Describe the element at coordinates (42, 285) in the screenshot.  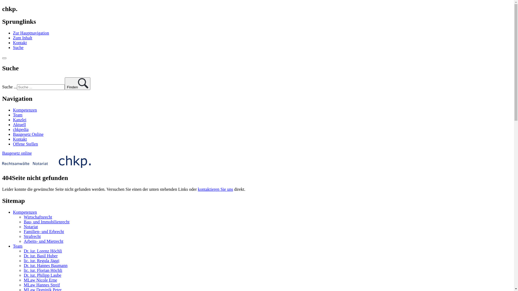
I see `MLaw Hannes Streif` at that location.